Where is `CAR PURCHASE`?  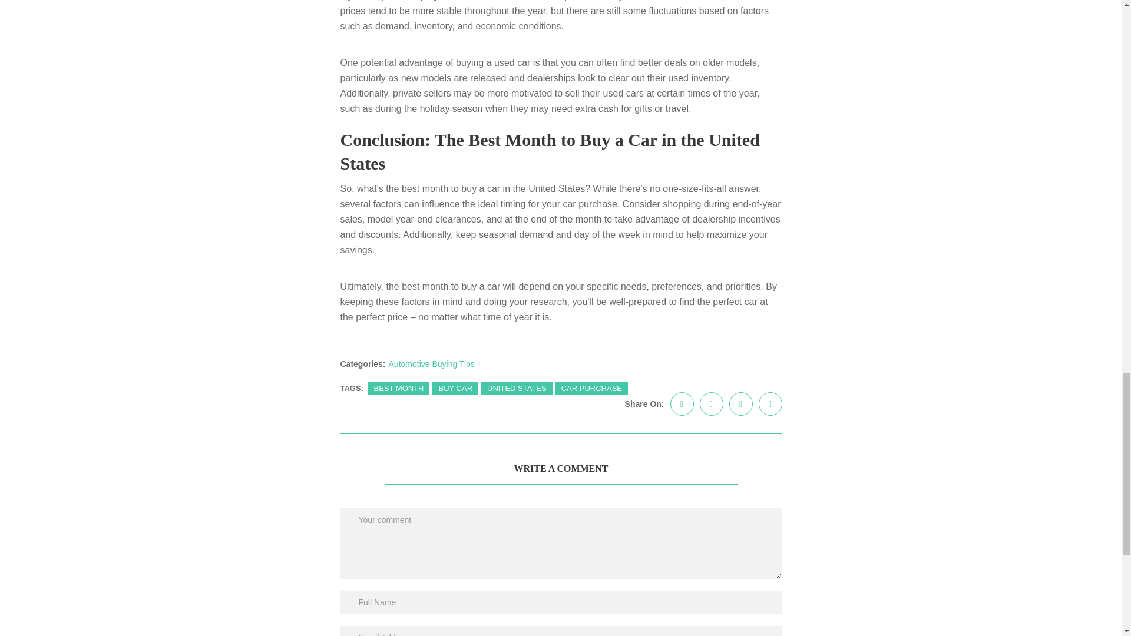 CAR PURCHASE is located at coordinates (591, 388).